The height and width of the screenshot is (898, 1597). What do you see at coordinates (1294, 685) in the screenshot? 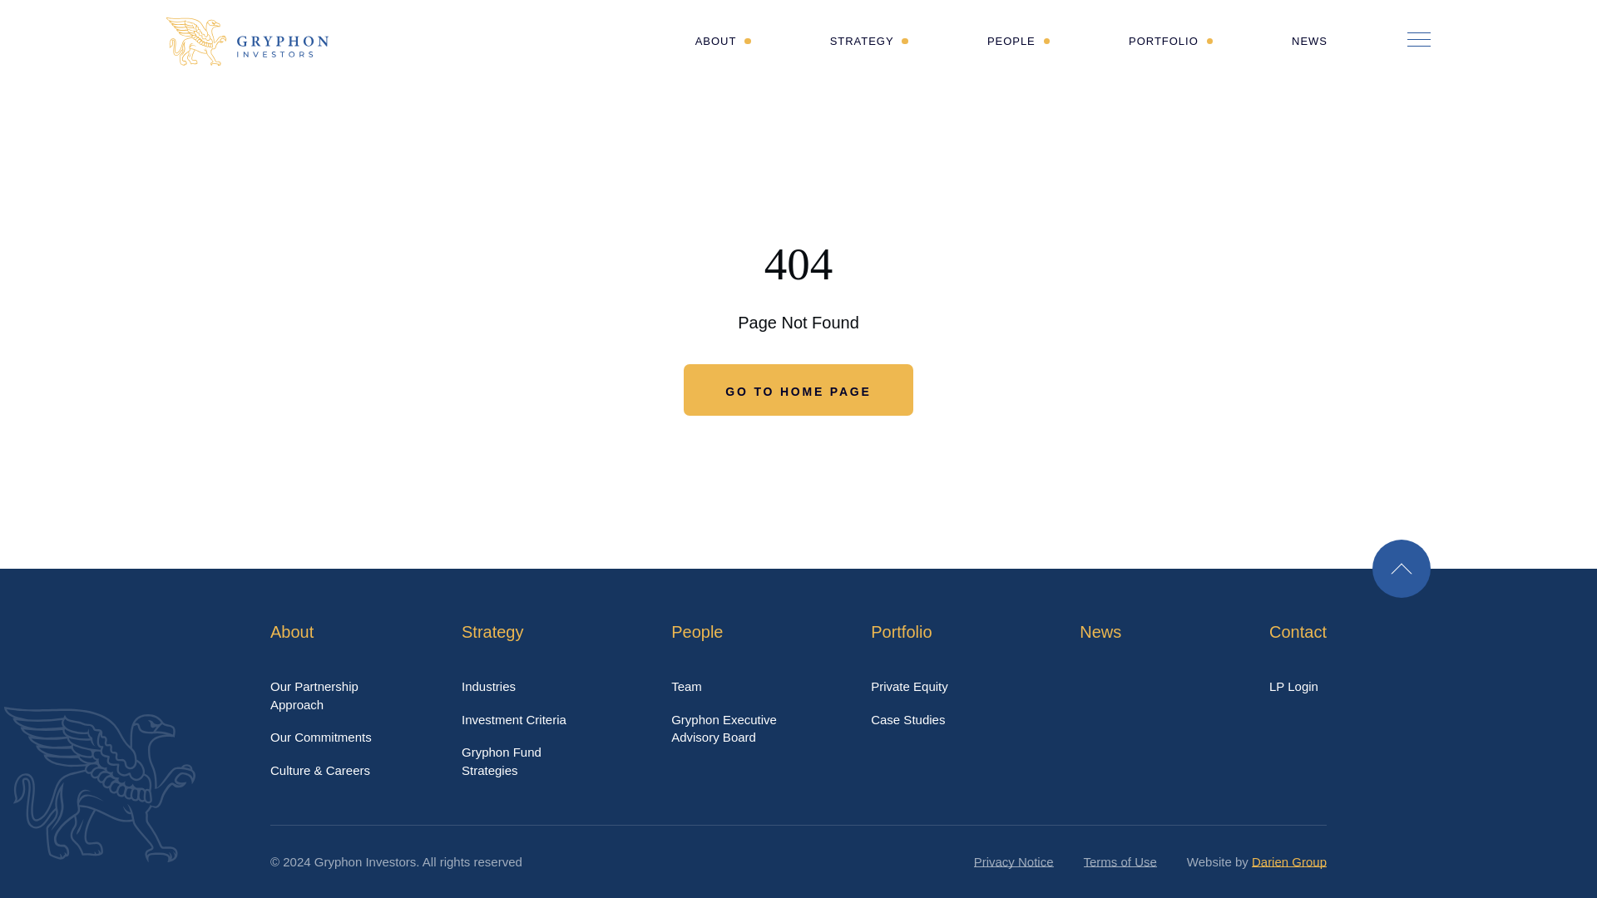
I see `Industries` at bounding box center [1294, 685].